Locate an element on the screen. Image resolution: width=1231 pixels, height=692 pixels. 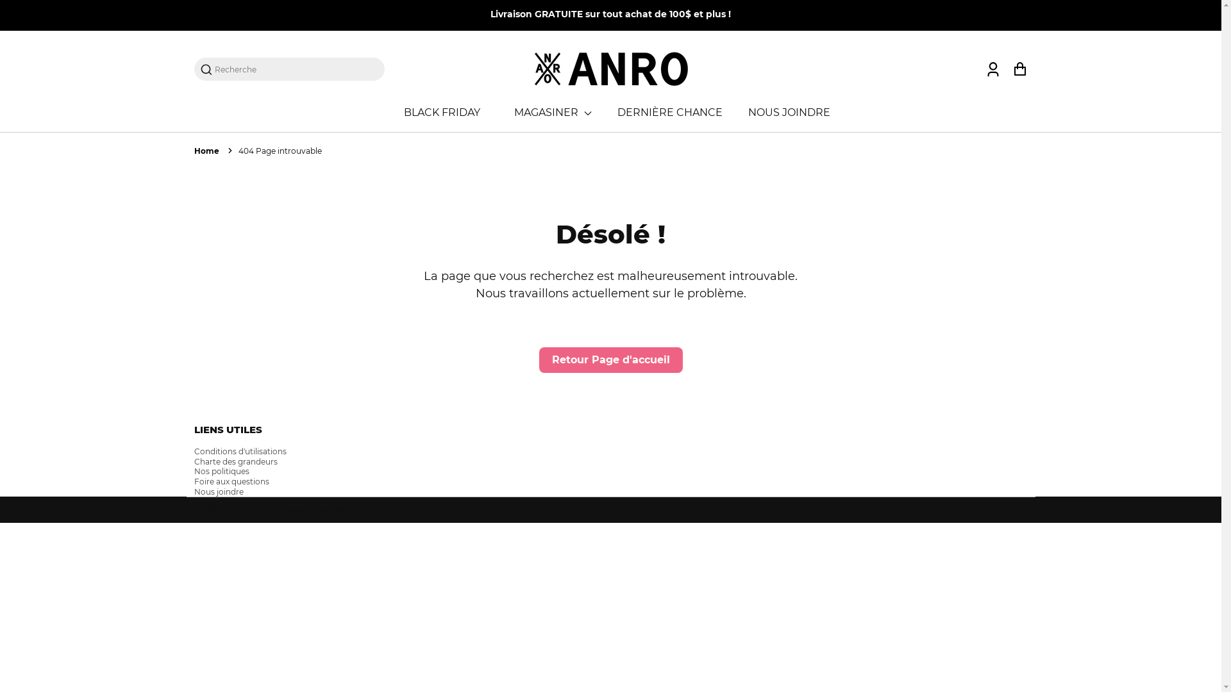
Foire aux questions is located at coordinates (231, 481).